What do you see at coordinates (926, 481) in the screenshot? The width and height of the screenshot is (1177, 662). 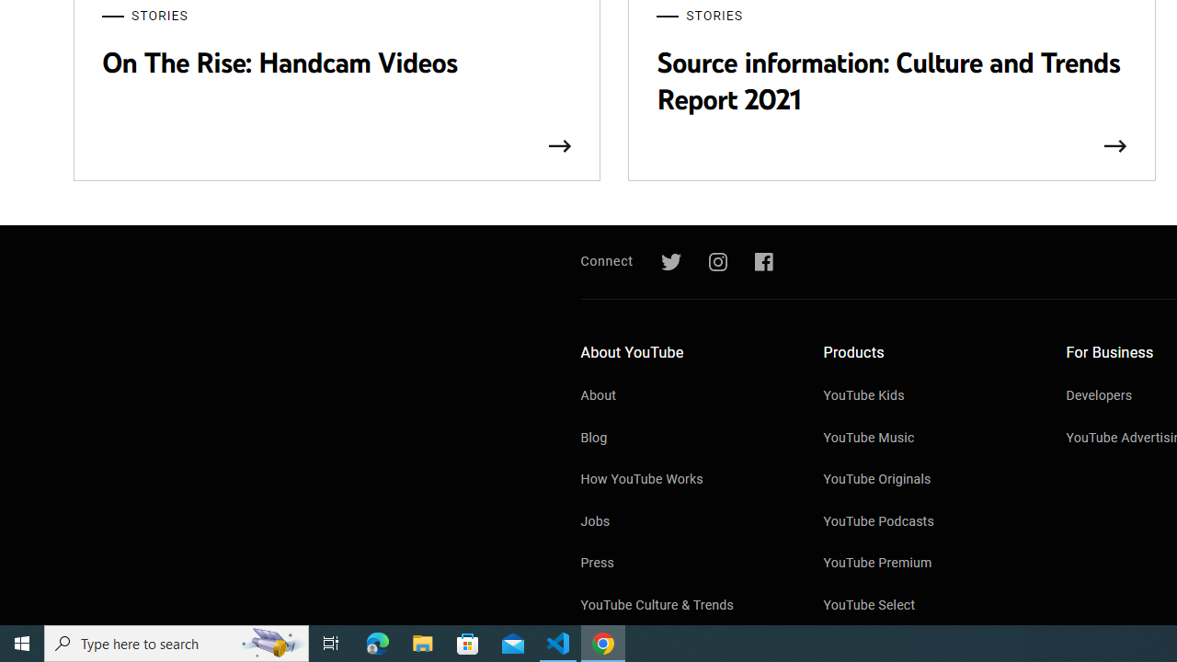 I see `YouTube Originals` at bounding box center [926, 481].